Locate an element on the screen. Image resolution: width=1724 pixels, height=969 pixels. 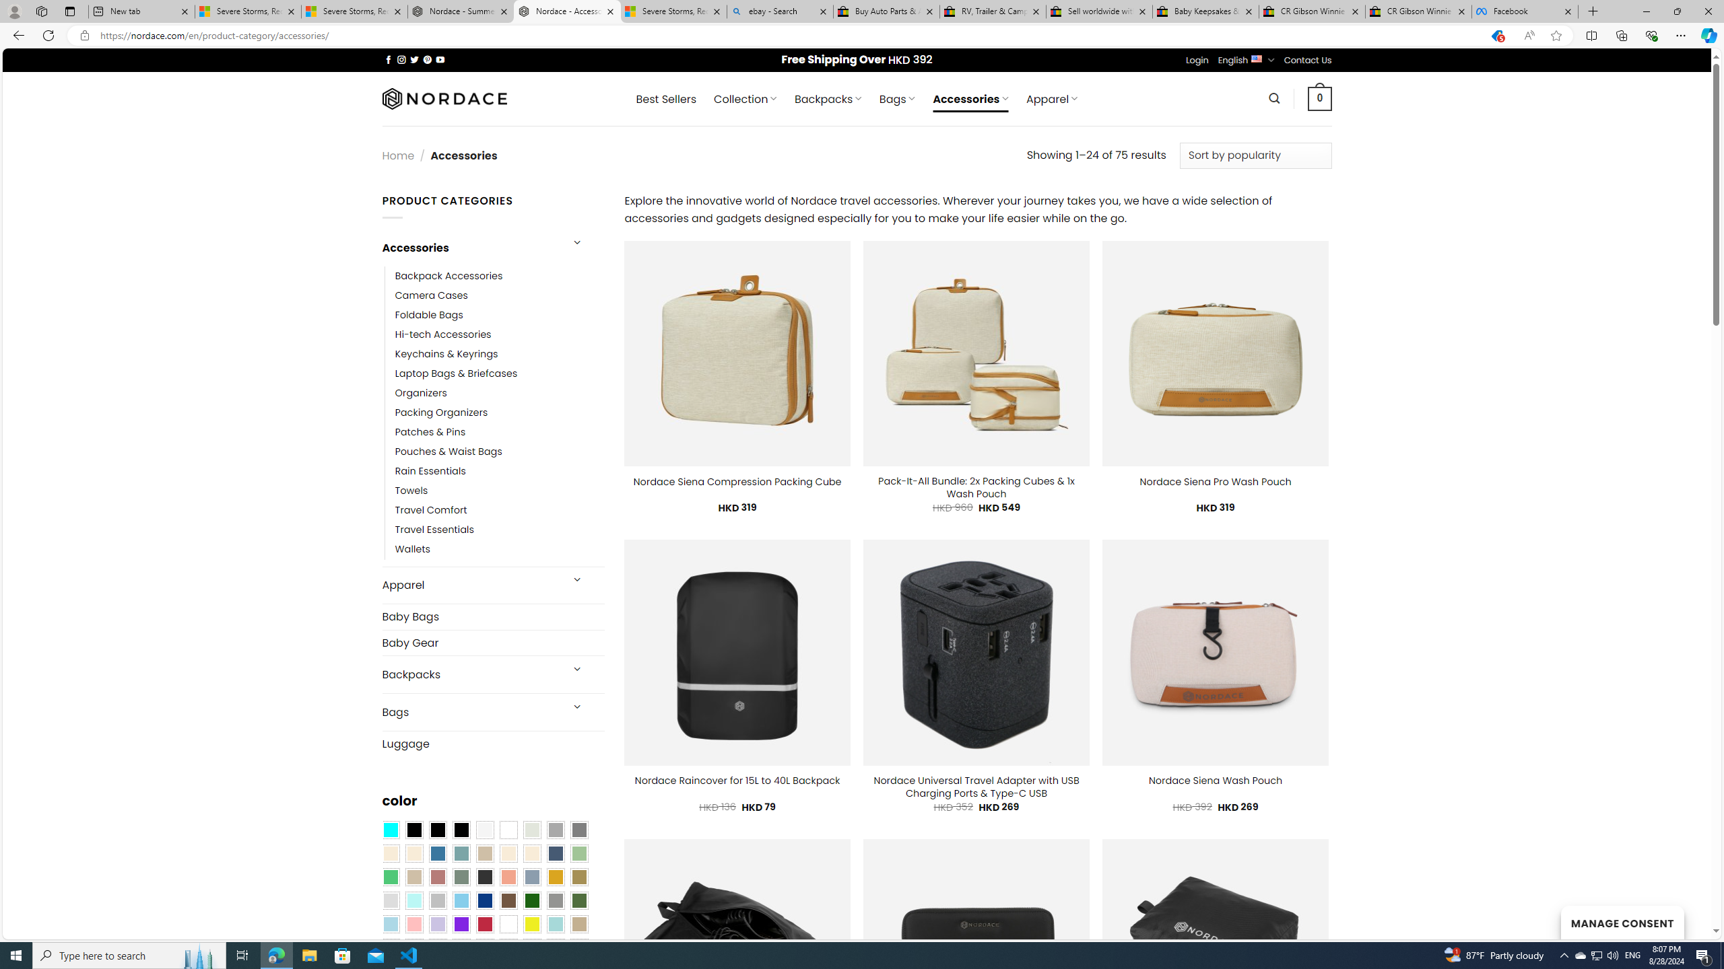
Baby Keepsakes & Announcements for sale | eBay is located at coordinates (1205, 11).